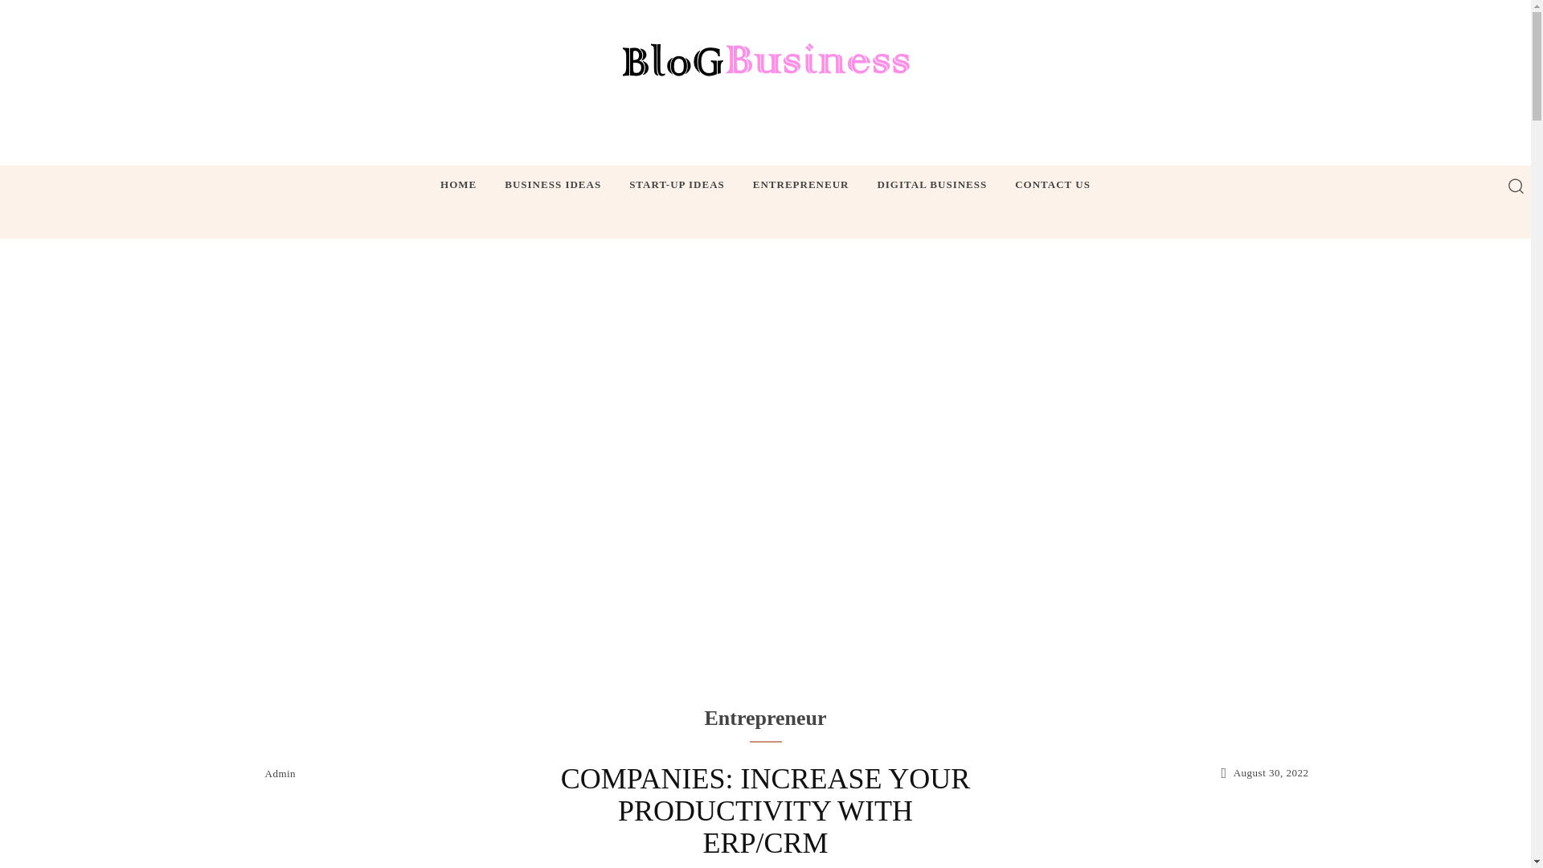 Image resolution: width=1543 pixels, height=868 pixels. Describe the element at coordinates (677, 185) in the screenshot. I see `START-UP IDEAS` at that location.